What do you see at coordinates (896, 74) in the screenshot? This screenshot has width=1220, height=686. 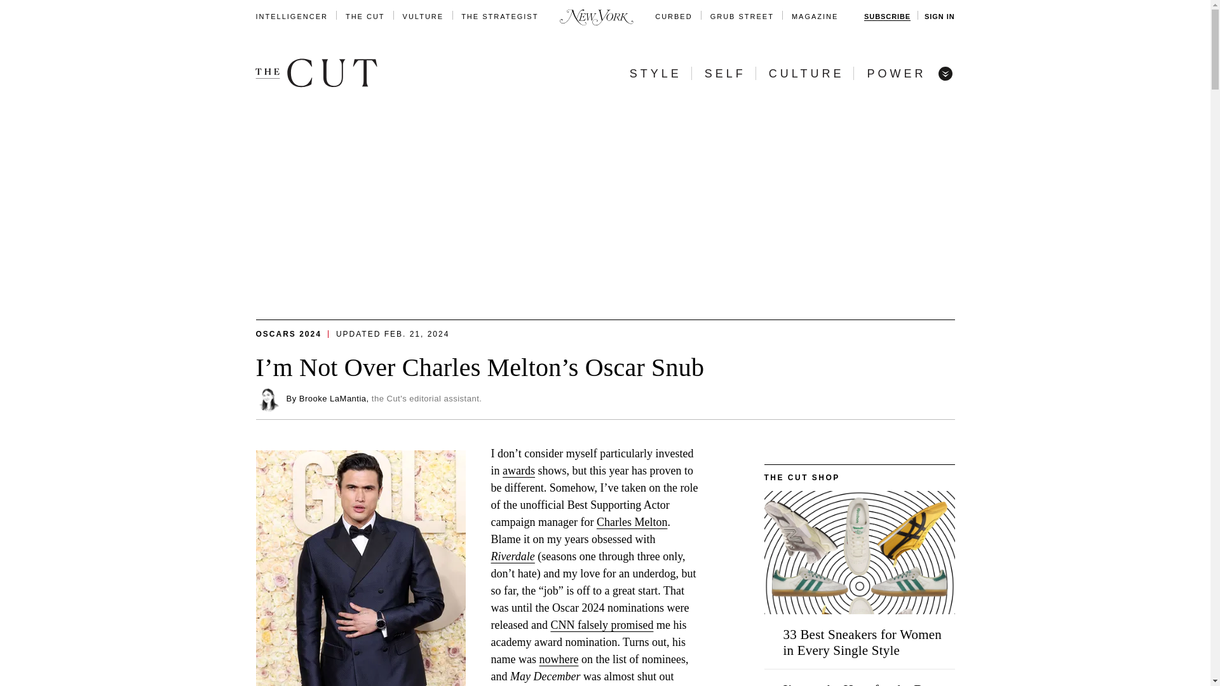 I see `POWER` at bounding box center [896, 74].